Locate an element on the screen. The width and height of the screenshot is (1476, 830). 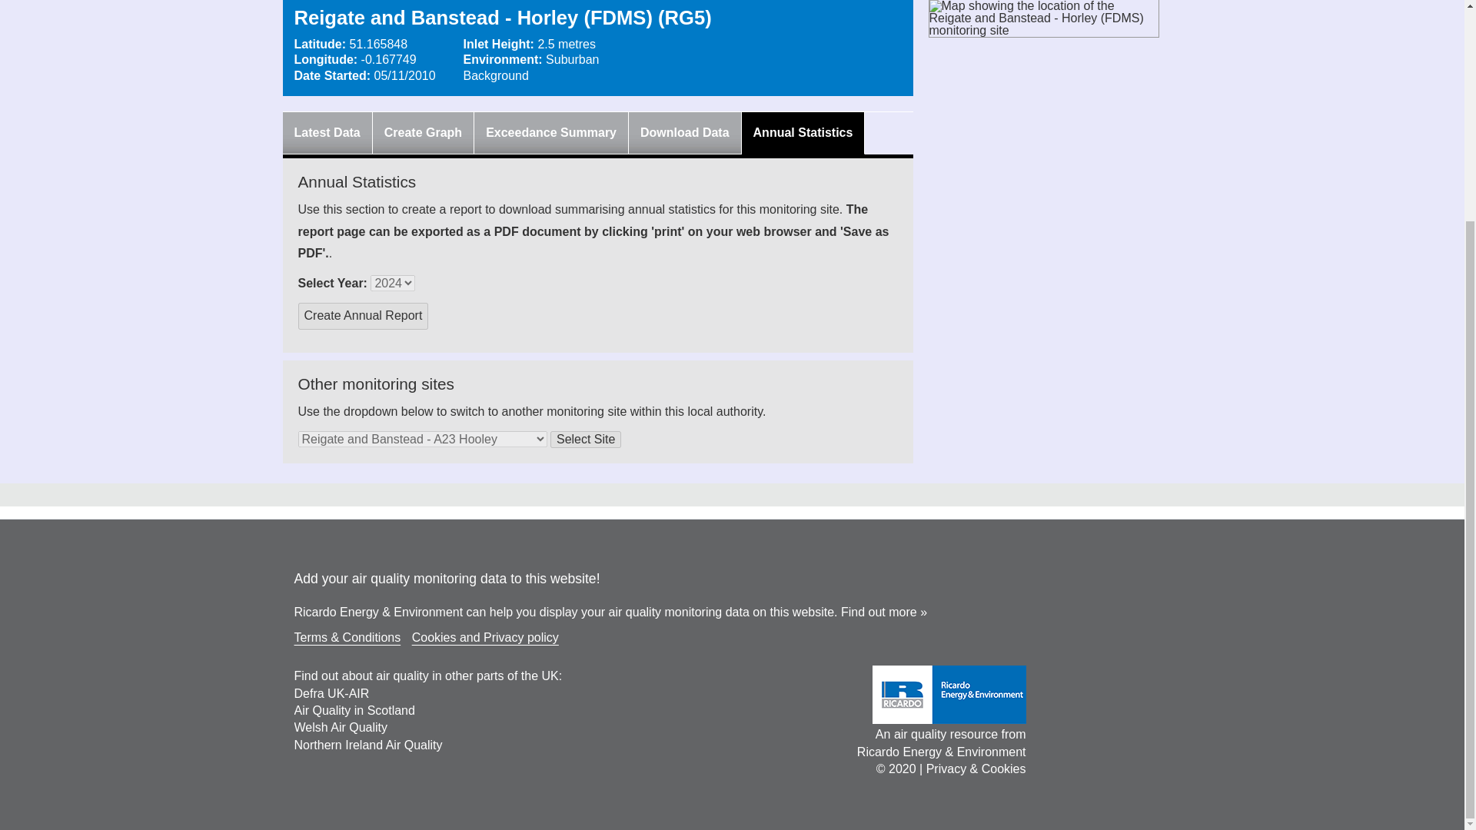
Exceedance Summary is located at coordinates (550, 132).